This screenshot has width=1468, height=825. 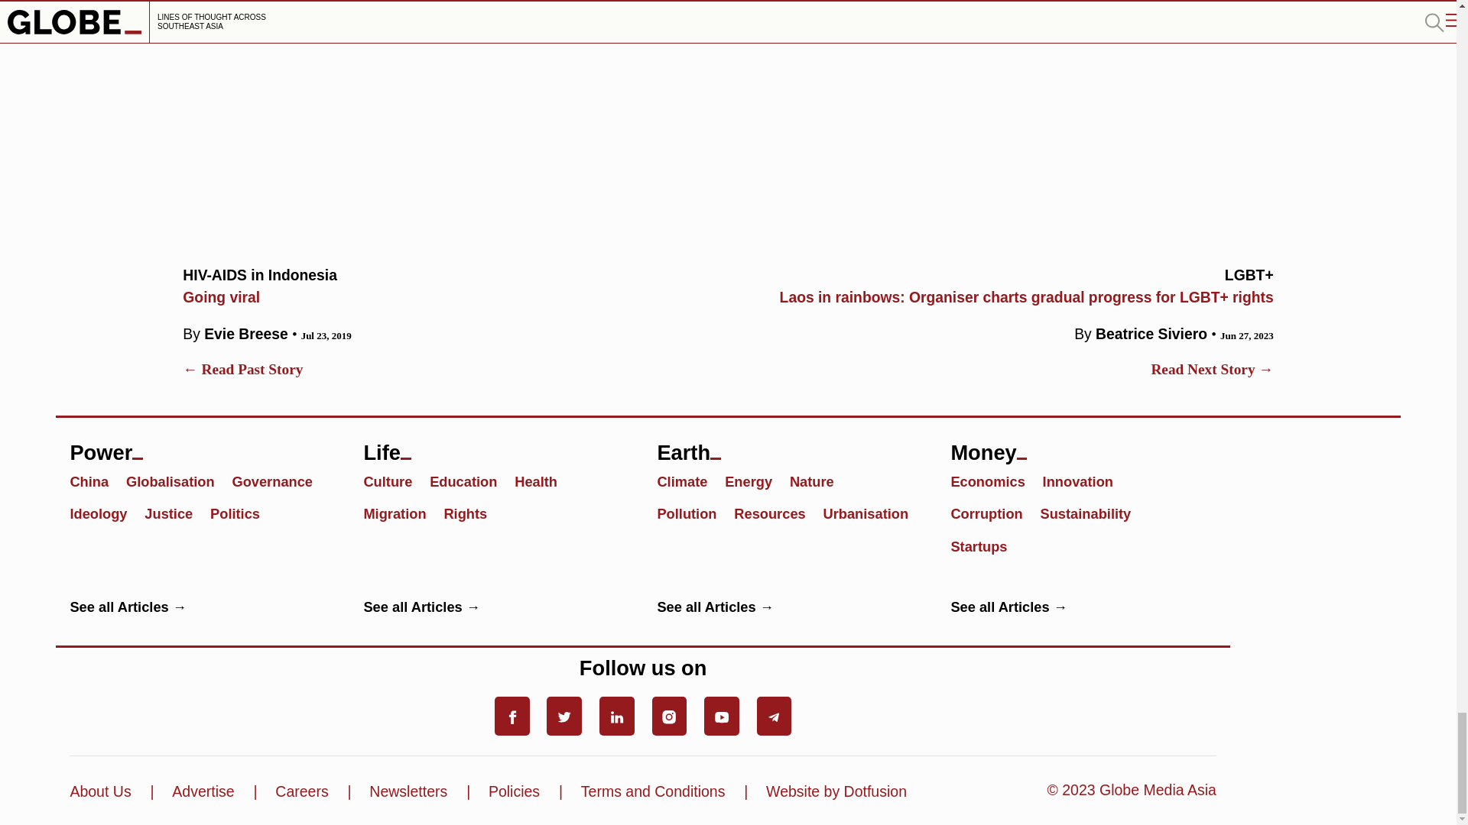 What do you see at coordinates (448, 284) in the screenshot?
I see `Globalisation` at bounding box center [448, 284].